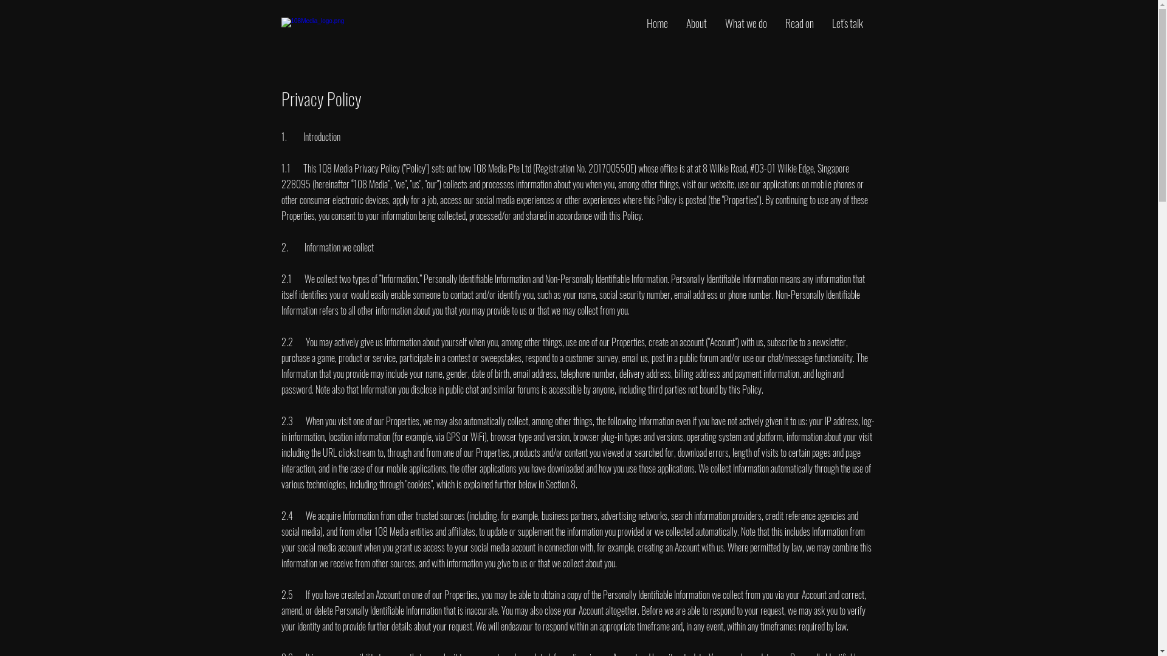  What do you see at coordinates (656, 23) in the screenshot?
I see `Home` at bounding box center [656, 23].